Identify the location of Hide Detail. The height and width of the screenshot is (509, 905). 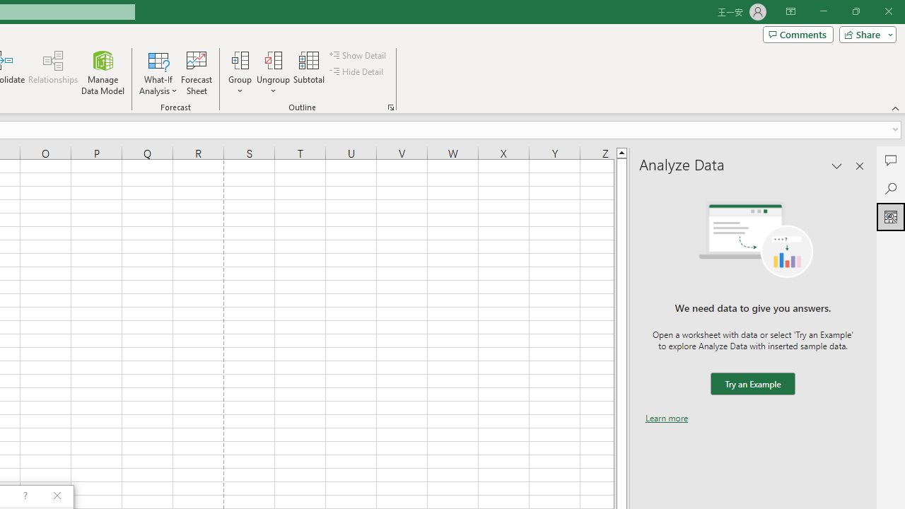
(358, 72).